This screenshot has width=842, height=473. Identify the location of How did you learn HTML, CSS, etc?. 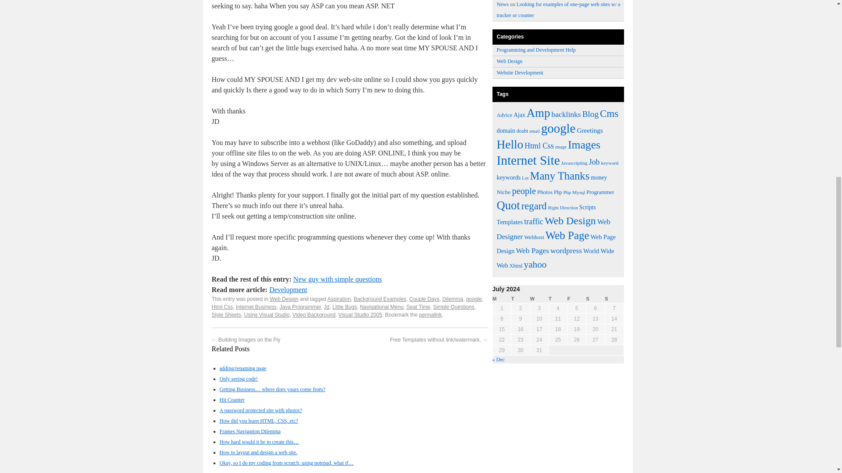
(258, 420).